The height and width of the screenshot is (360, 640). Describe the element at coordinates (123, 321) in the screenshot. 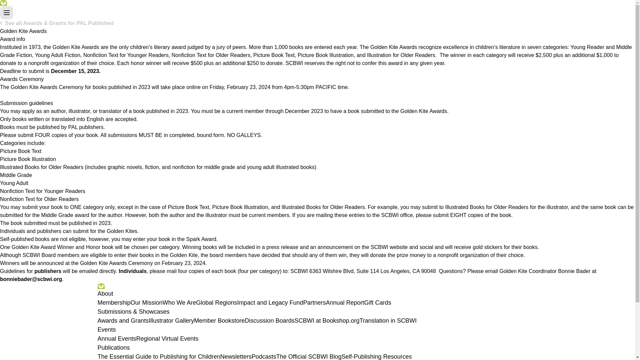

I see `Awards and Grants` at that location.